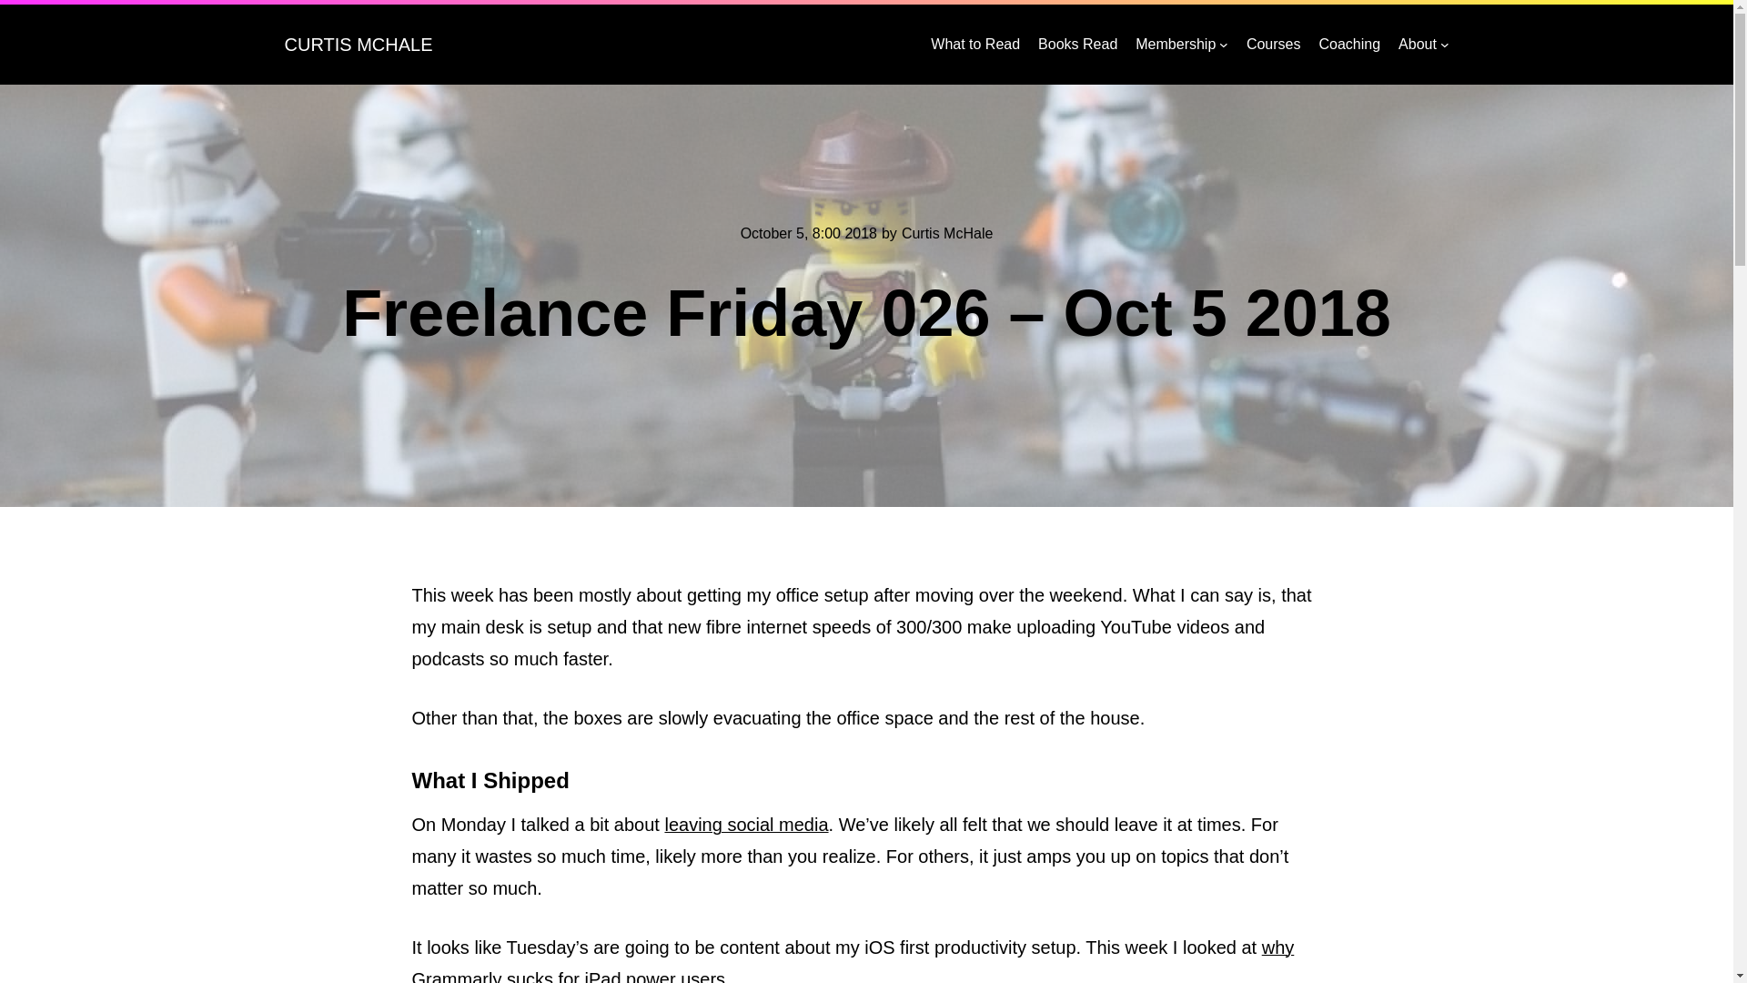 This screenshot has height=983, width=1747. I want to click on Membership, so click(1176, 44).